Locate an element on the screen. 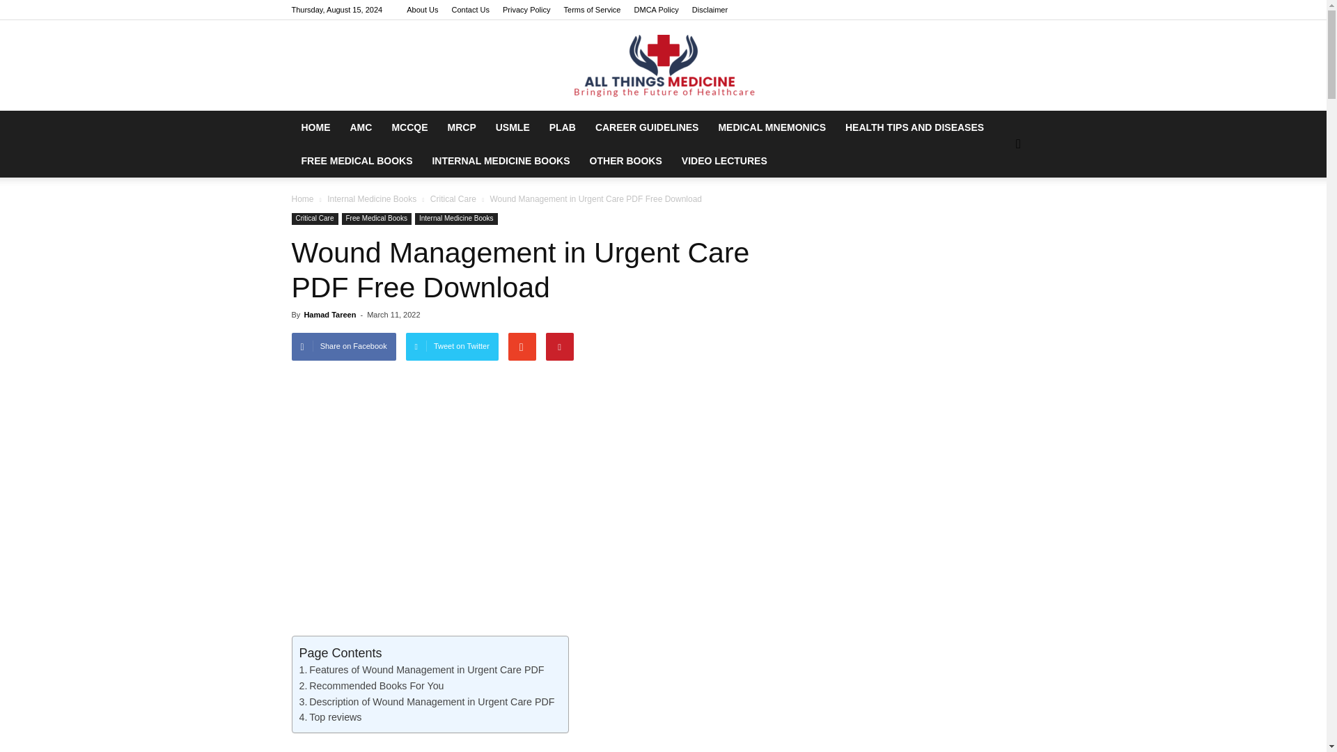 The height and width of the screenshot is (752, 1337). Description of Wound Management in Urgent Care PDF is located at coordinates (427, 702).